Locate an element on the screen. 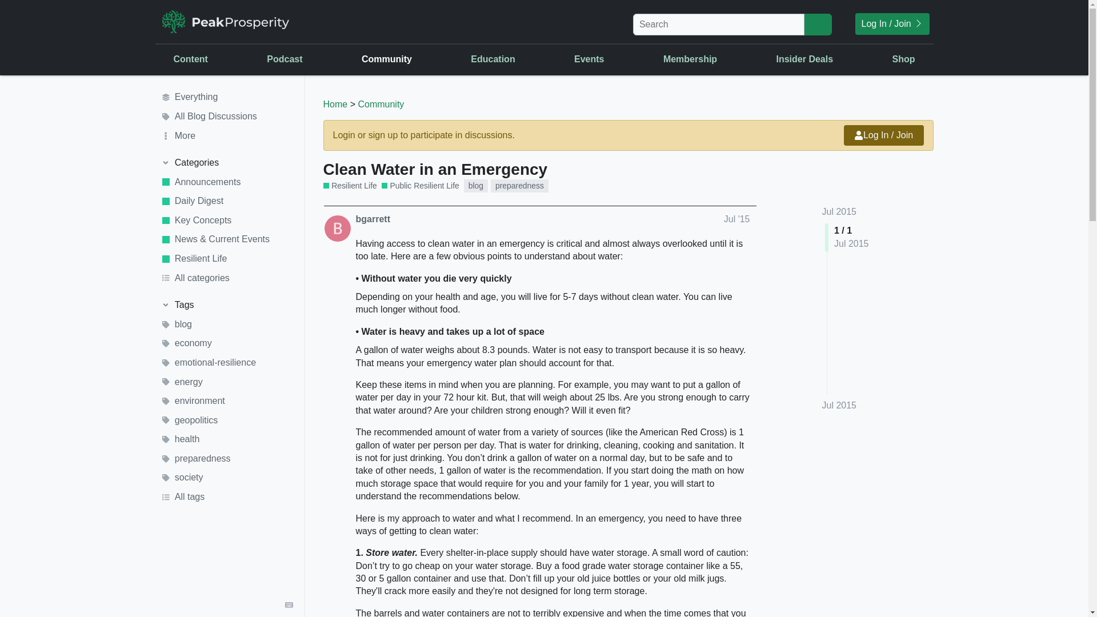  blog is located at coordinates (476, 186).